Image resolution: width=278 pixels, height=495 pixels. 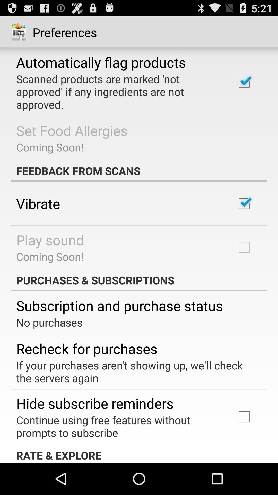 I want to click on swipe until scanned products are item, so click(x=119, y=92).